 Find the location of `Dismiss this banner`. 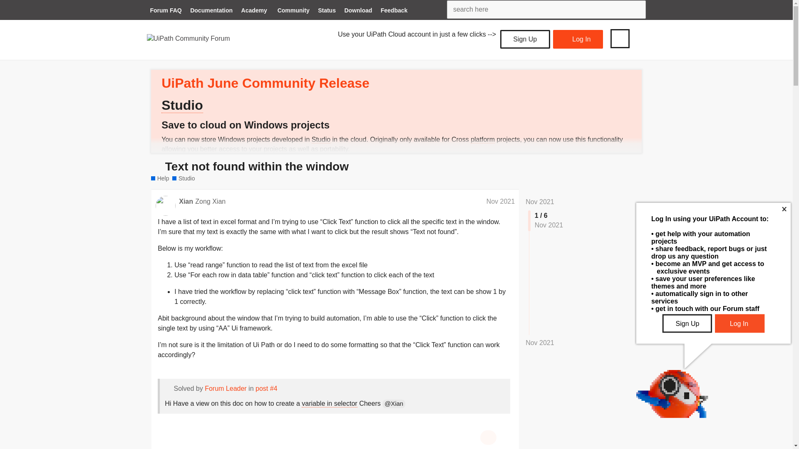

Dismiss this banner is located at coordinates (628, 76).